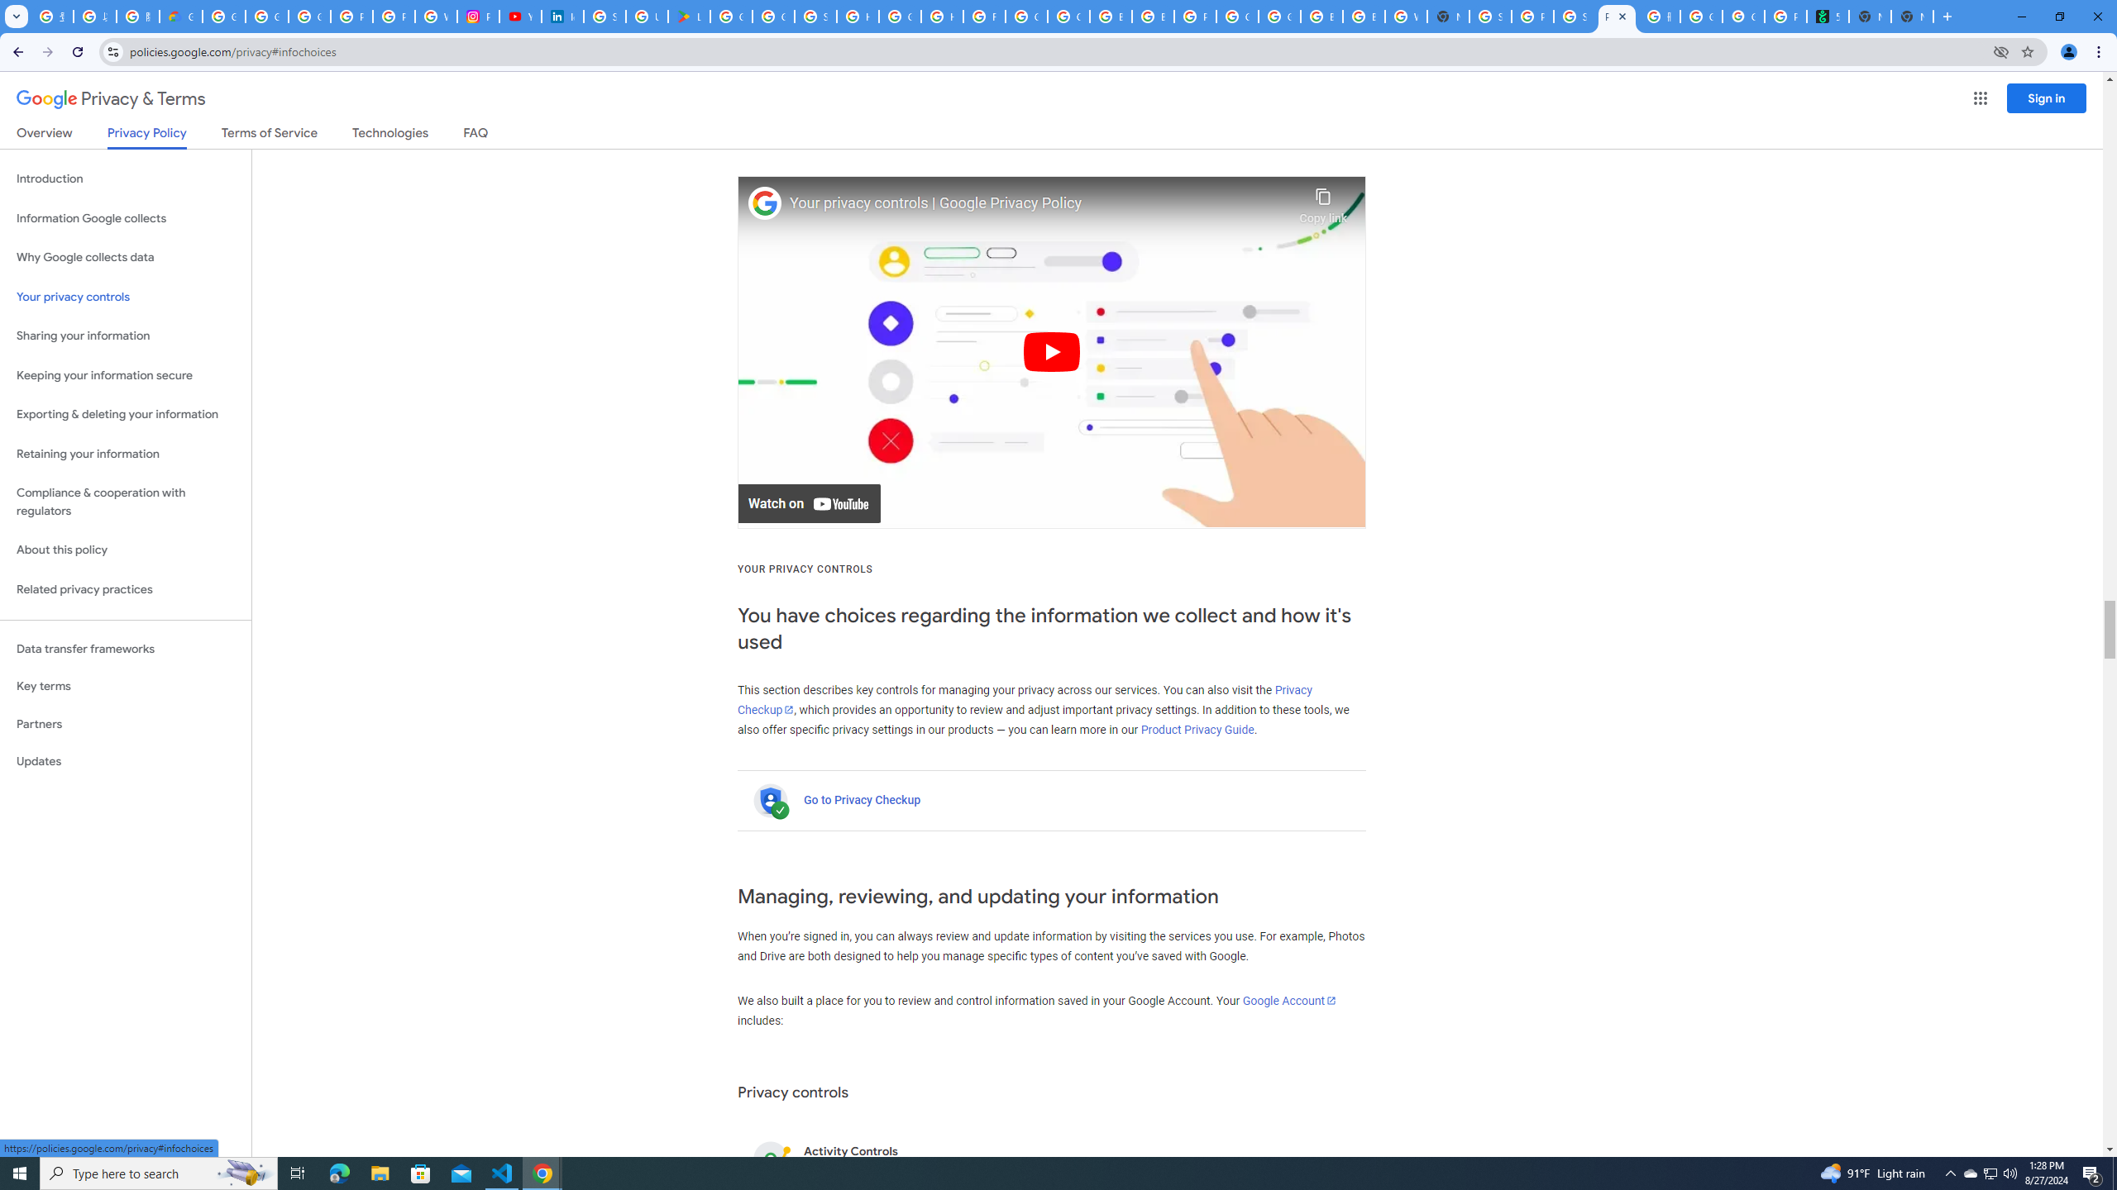 This screenshot has height=1190, width=2117. Describe the element at coordinates (126, 336) in the screenshot. I see `Sharing your information` at that location.